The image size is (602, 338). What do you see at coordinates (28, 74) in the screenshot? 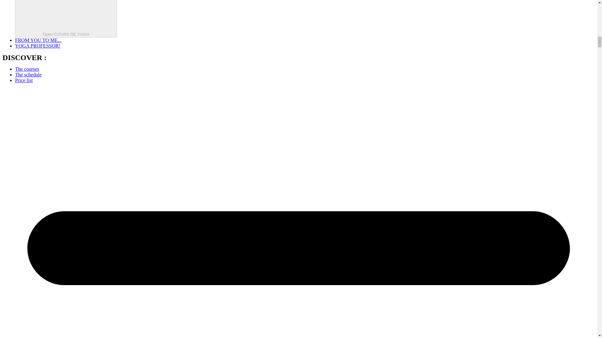
I see `The schedule` at bounding box center [28, 74].